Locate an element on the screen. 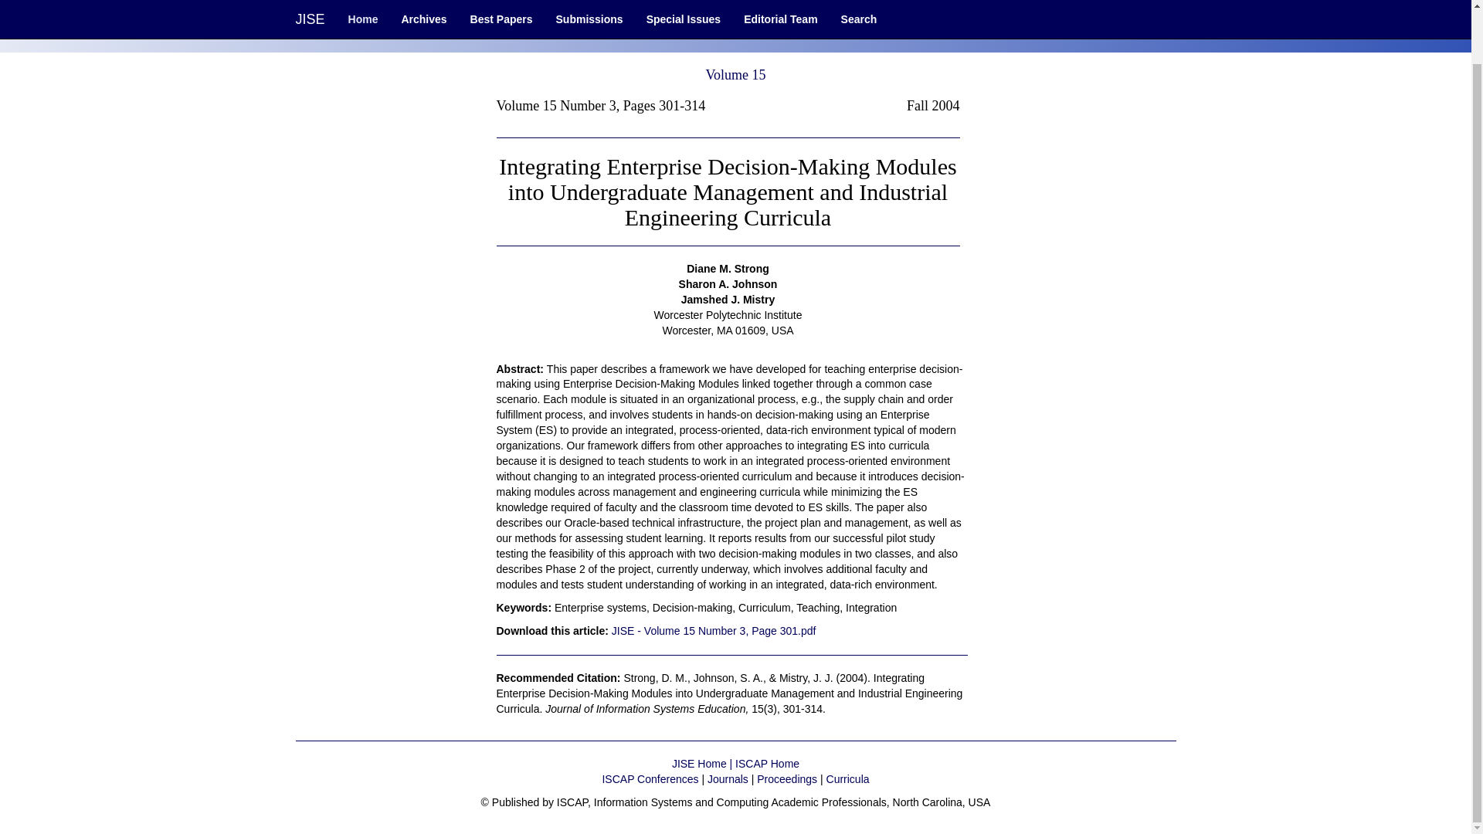  Journals is located at coordinates (728, 779).